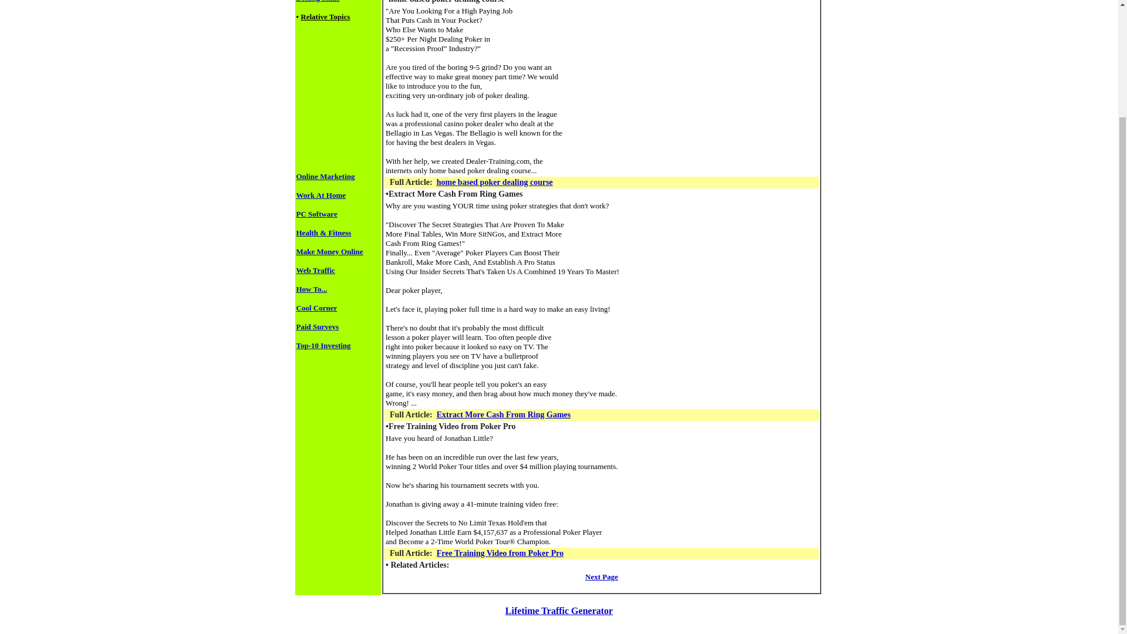 This screenshot has width=1127, height=634. Describe the element at coordinates (311, 289) in the screenshot. I see `How To...` at that location.